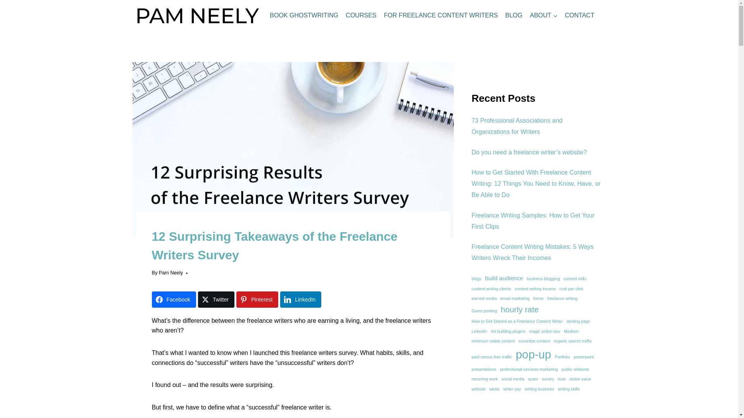 This screenshot has height=418, width=744. I want to click on Pam Neely, so click(171, 272).